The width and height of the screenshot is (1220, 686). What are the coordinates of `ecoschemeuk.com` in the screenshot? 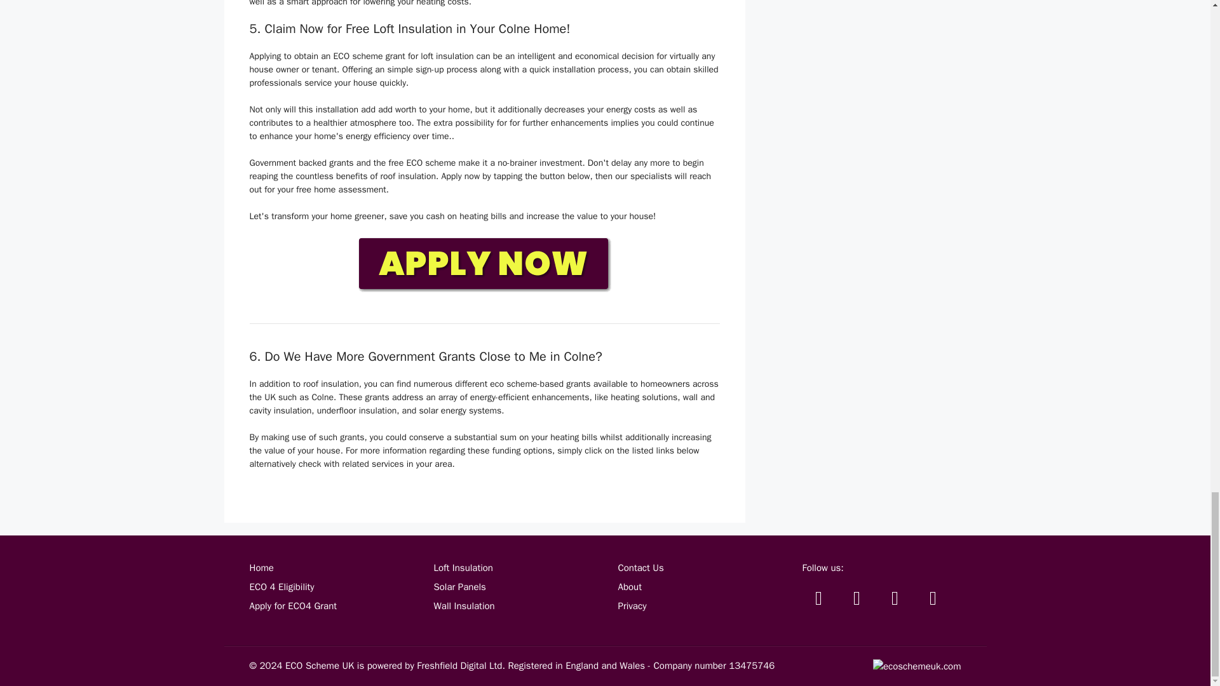 It's located at (917, 666).